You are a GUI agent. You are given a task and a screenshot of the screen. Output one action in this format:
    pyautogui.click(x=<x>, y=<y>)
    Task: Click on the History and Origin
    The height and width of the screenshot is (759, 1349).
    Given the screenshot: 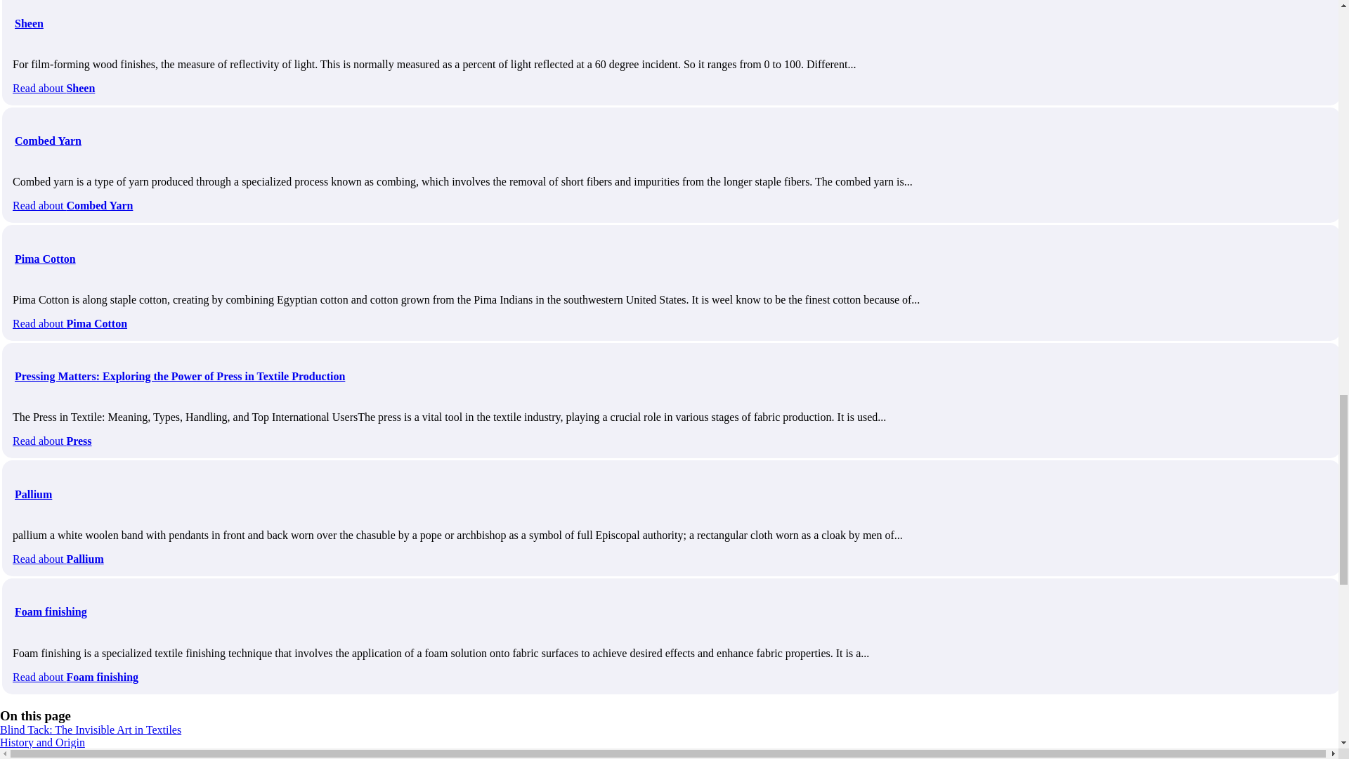 What is the action you would take?
    pyautogui.click(x=42, y=742)
    